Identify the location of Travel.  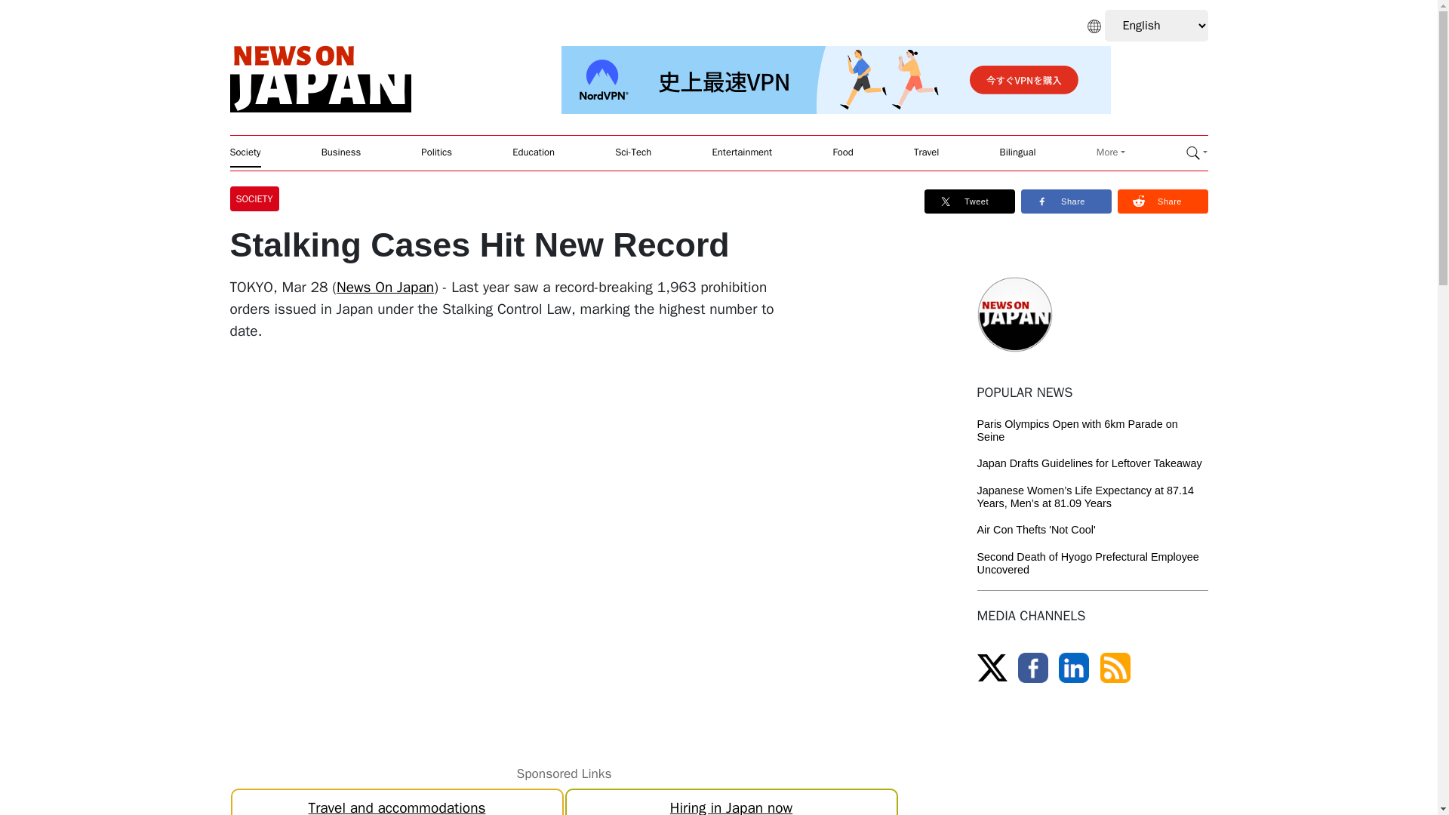
(927, 152).